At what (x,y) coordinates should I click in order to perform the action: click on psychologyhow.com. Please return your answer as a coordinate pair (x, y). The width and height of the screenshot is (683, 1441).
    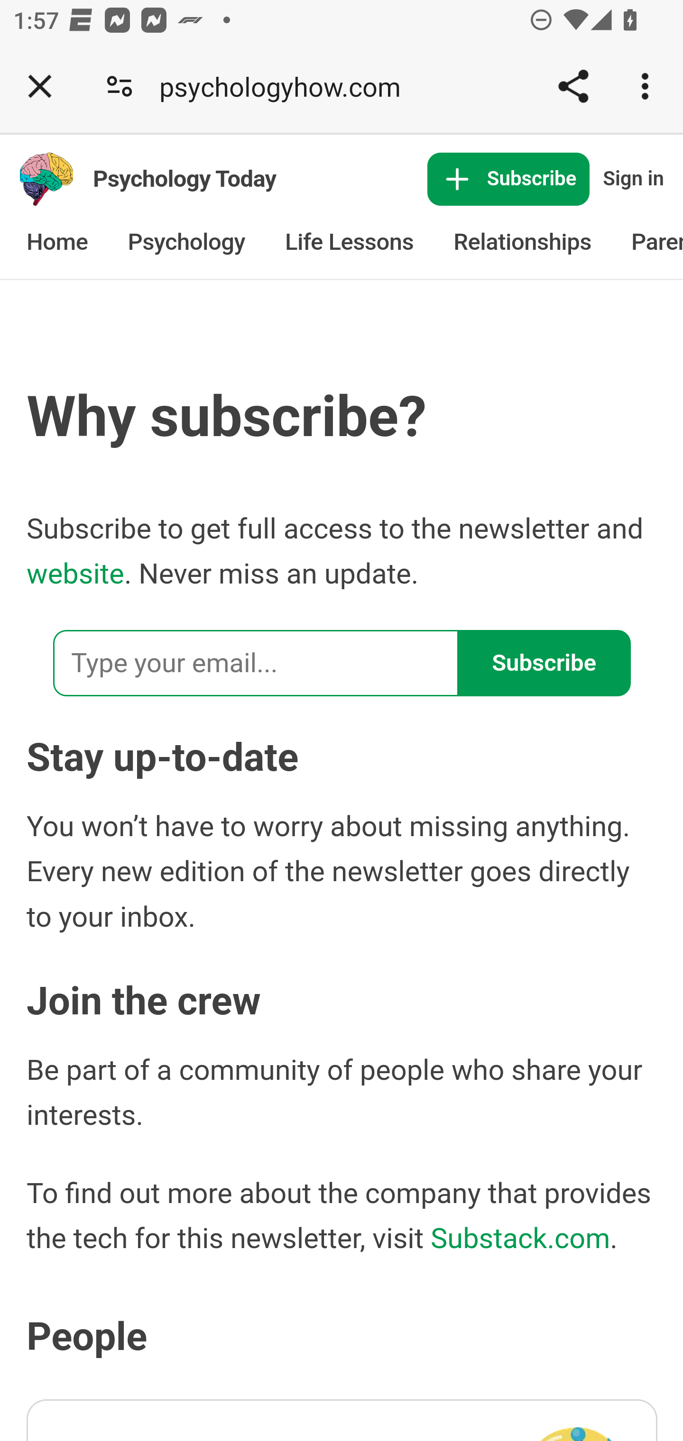
    Looking at the image, I should click on (286, 86).